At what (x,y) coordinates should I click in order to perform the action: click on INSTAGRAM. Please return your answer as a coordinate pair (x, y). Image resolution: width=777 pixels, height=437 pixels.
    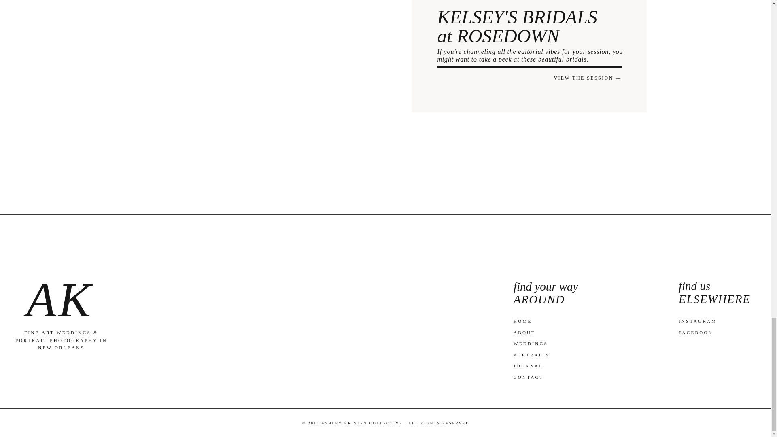
    Looking at the image, I should click on (700, 321).